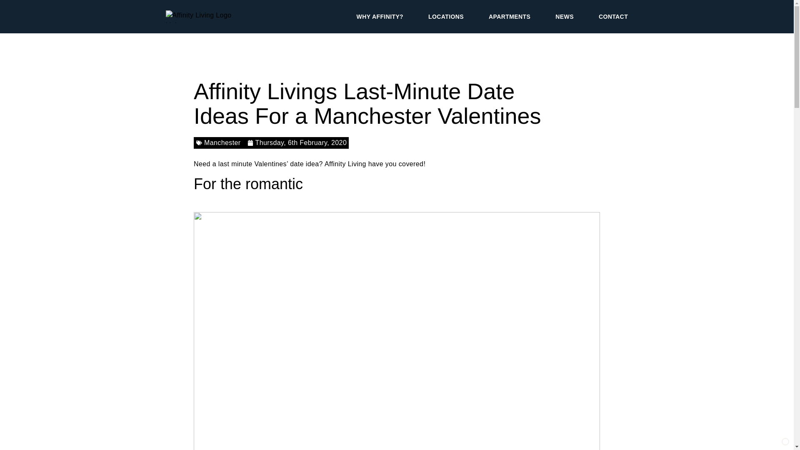 The height and width of the screenshot is (450, 800). I want to click on LOCATIONS, so click(446, 17).